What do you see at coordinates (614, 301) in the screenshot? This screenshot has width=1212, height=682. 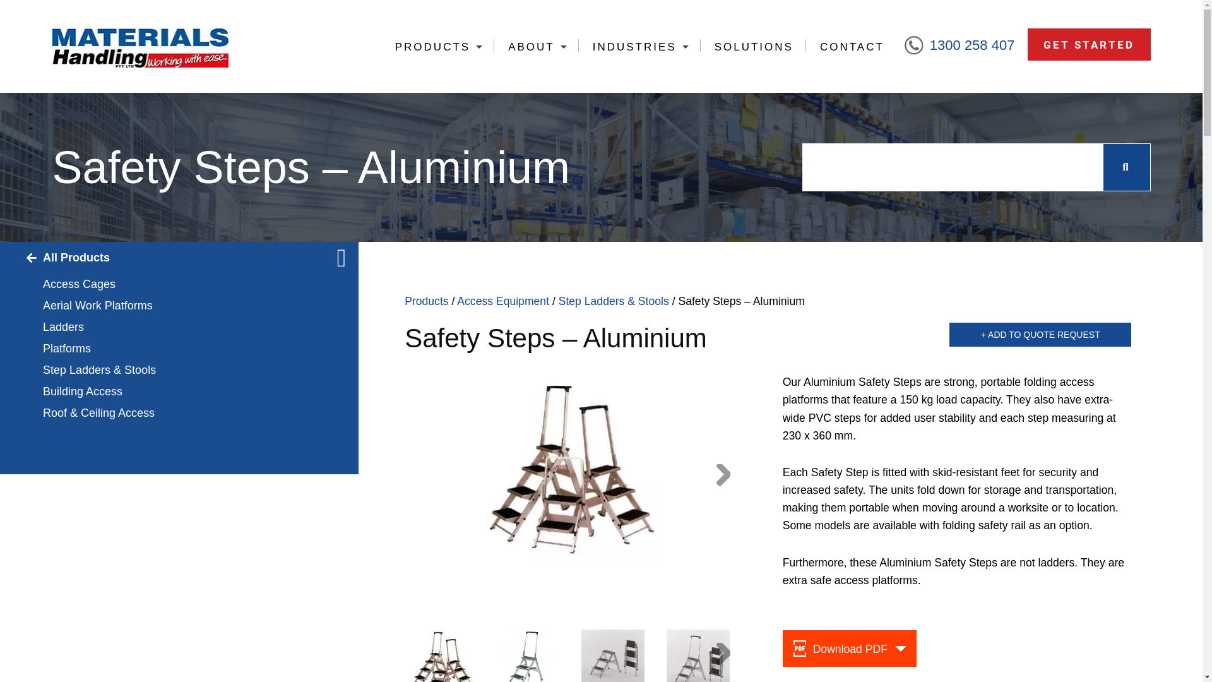 I see `Step Ladders & Stools` at bounding box center [614, 301].